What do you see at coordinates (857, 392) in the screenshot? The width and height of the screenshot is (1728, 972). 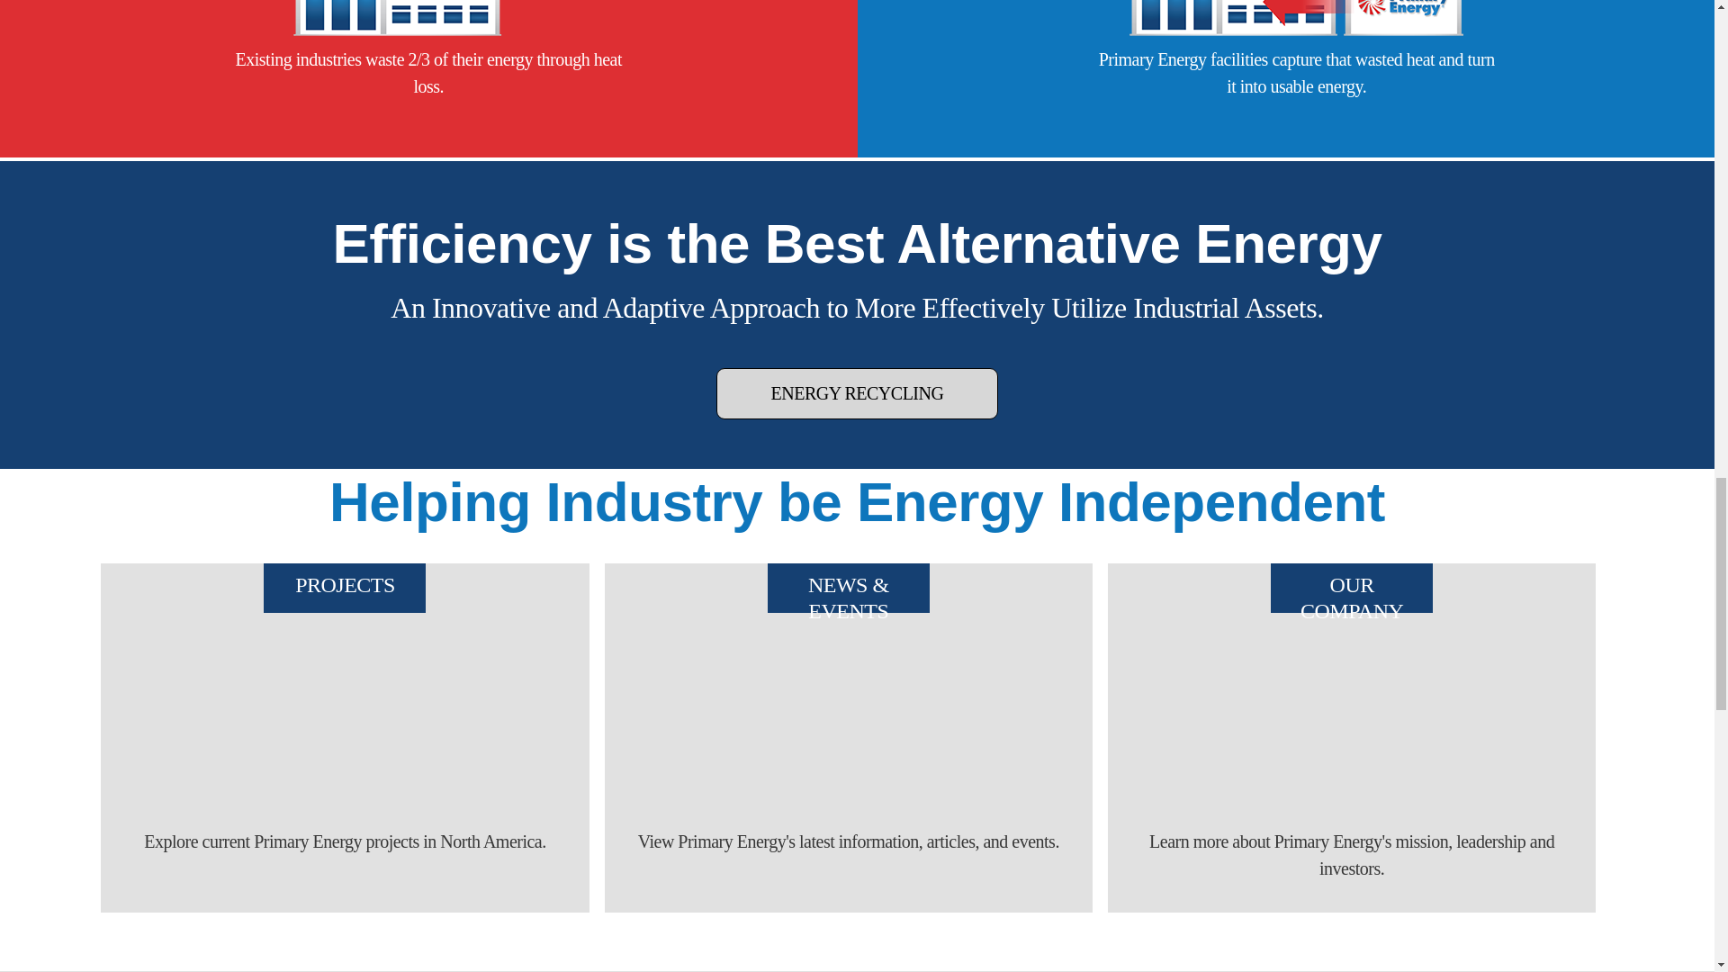 I see `ENERGY RECYCLING` at bounding box center [857, 392].